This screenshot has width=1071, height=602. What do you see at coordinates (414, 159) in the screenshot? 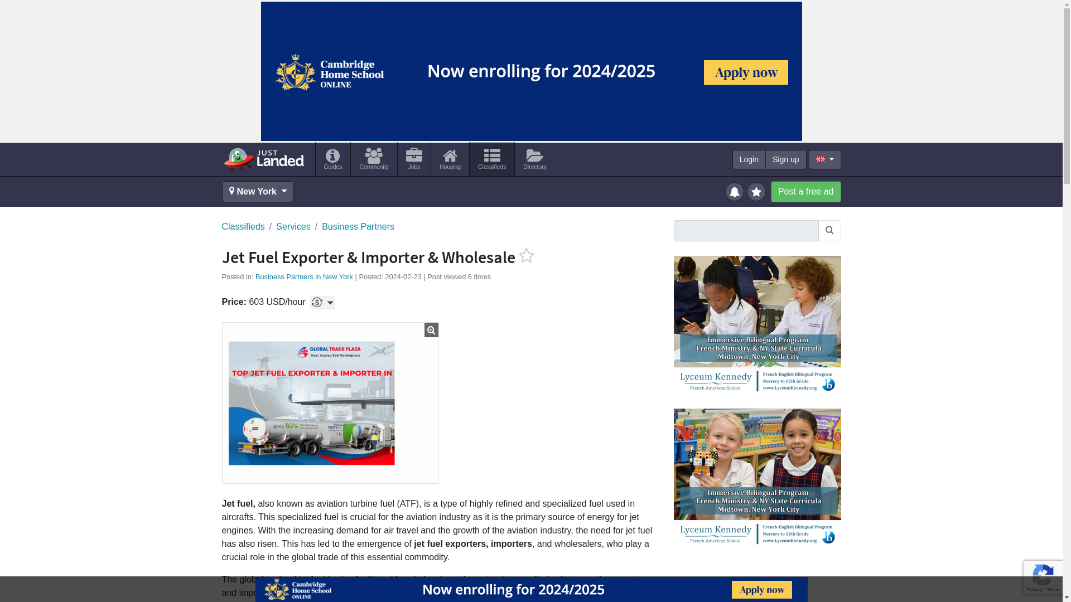
I see `Jobs in New York` at bounding box center [414, 159].